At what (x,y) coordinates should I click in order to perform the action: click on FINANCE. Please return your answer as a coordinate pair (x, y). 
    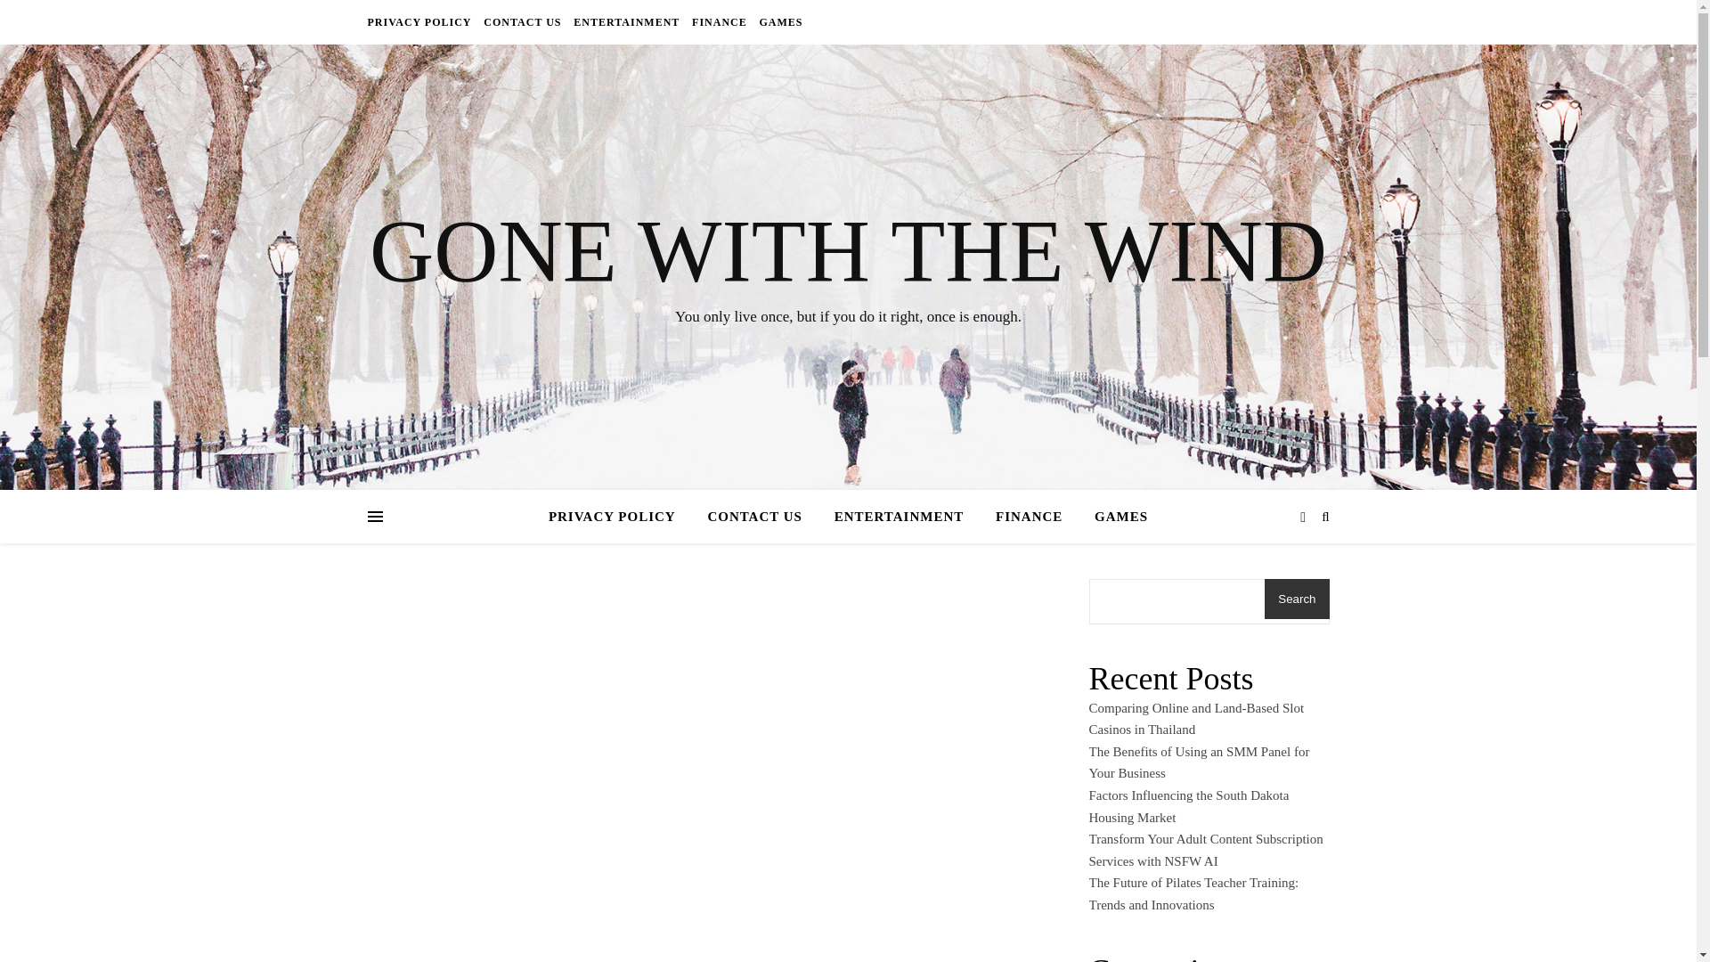
    Looking at the image, I should click on (1030, 517).